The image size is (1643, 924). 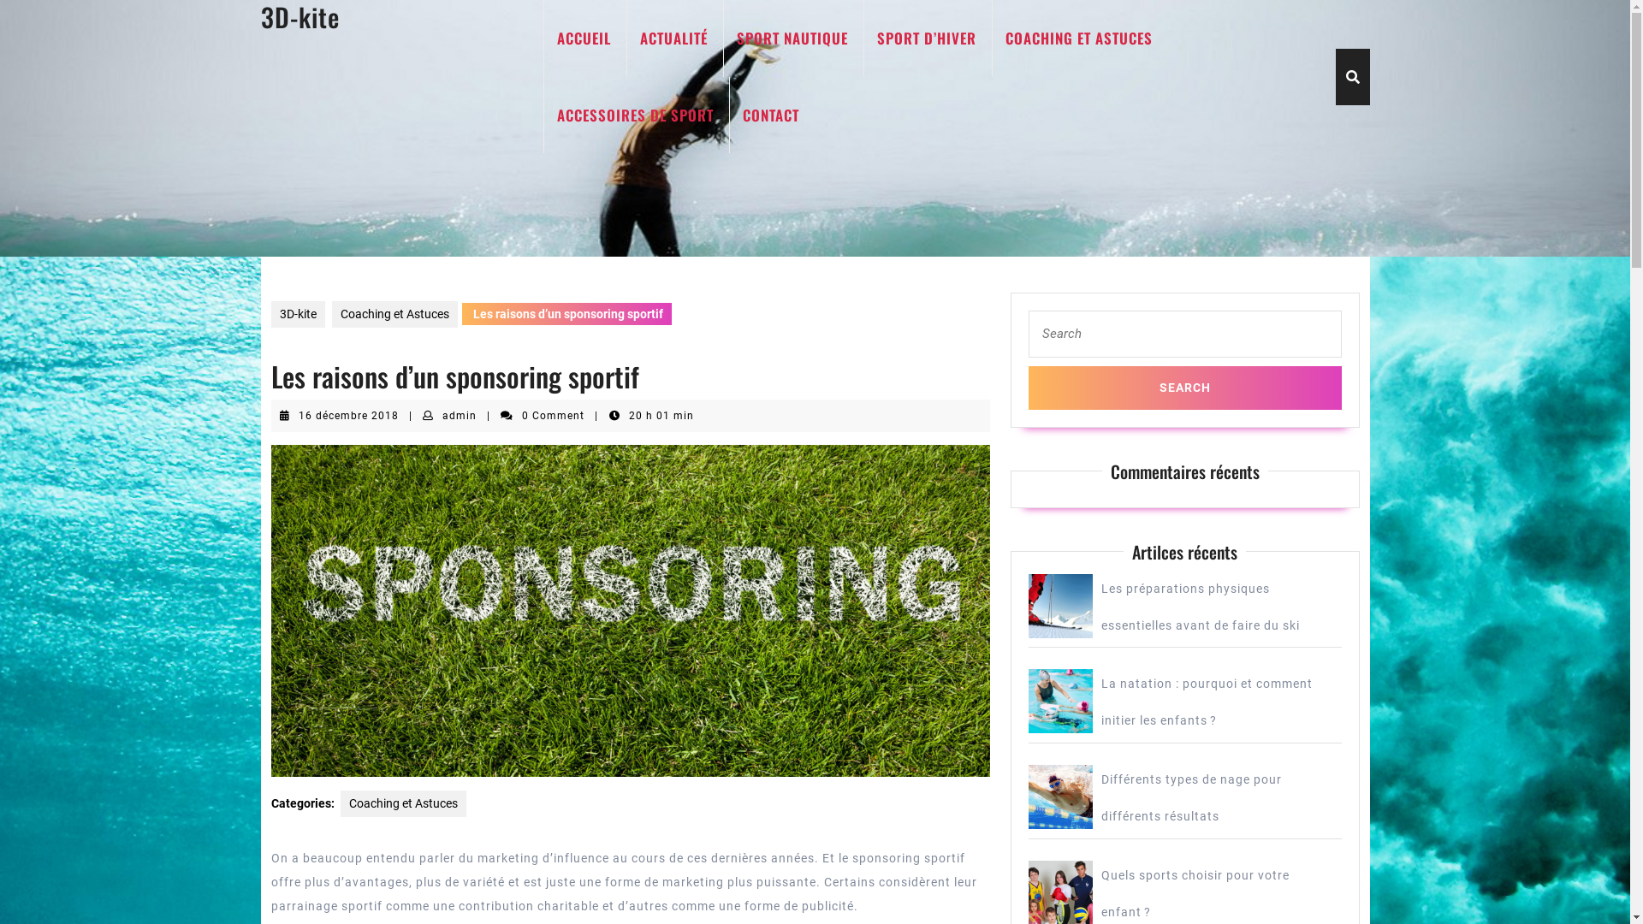 What do you see at coordinates (1078, 38) in the screenshot?
I see `COACHING ET ASTUCES` at bounding box center [1078, 38].